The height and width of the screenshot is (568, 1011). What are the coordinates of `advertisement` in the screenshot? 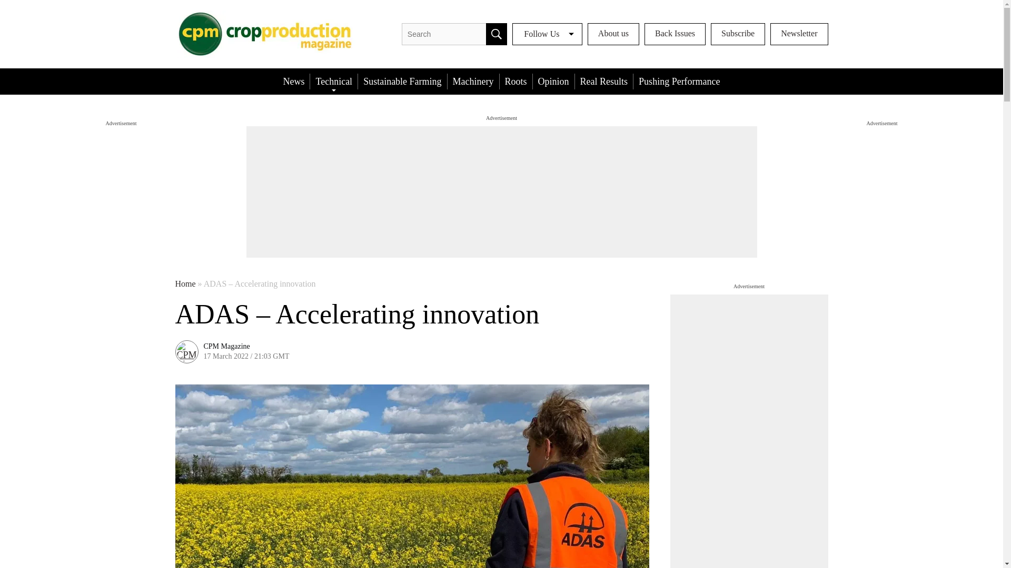 It's located at (749, 431).